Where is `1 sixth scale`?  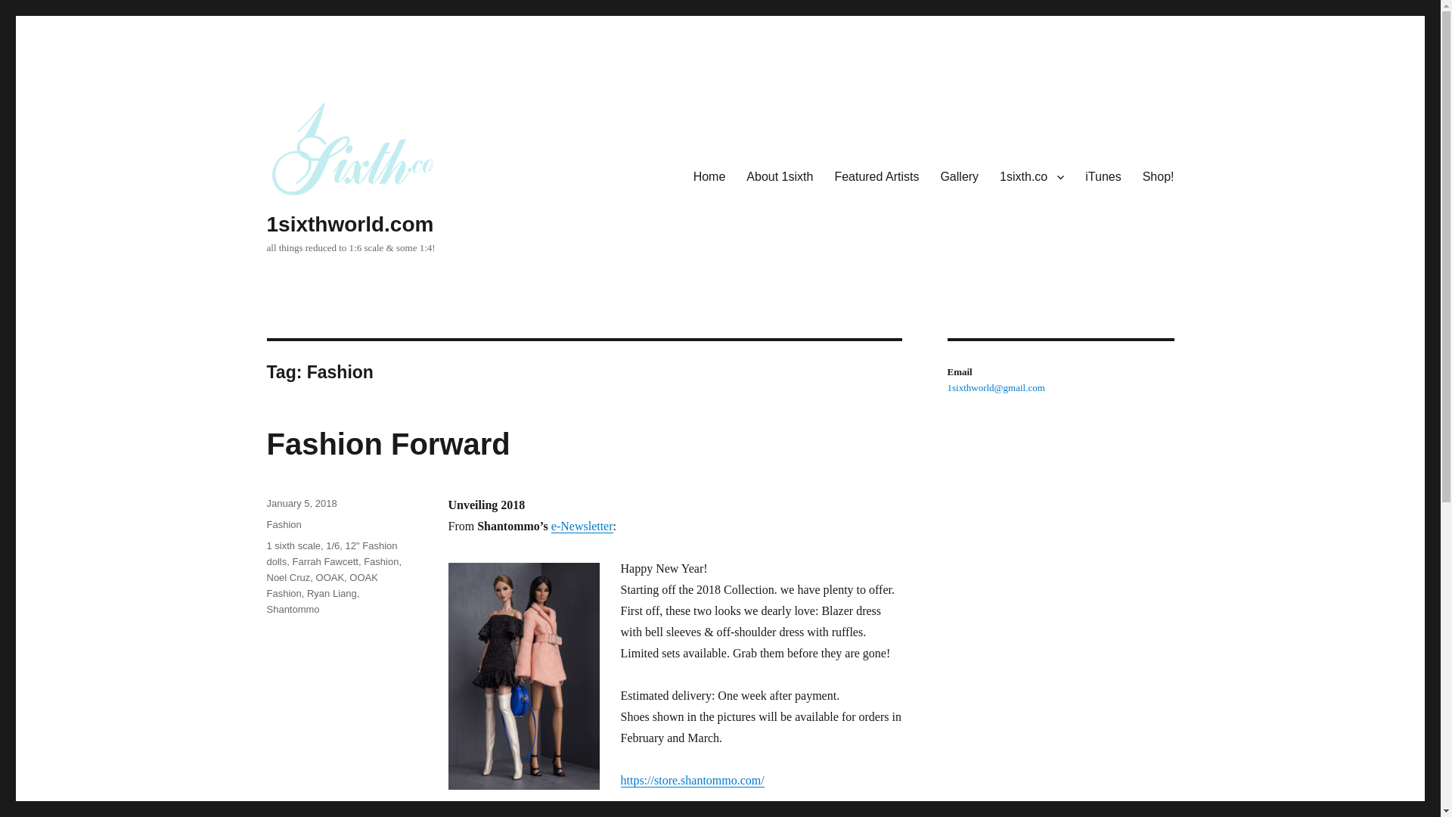
1 sixth scale is located at coordinates (293, 545).